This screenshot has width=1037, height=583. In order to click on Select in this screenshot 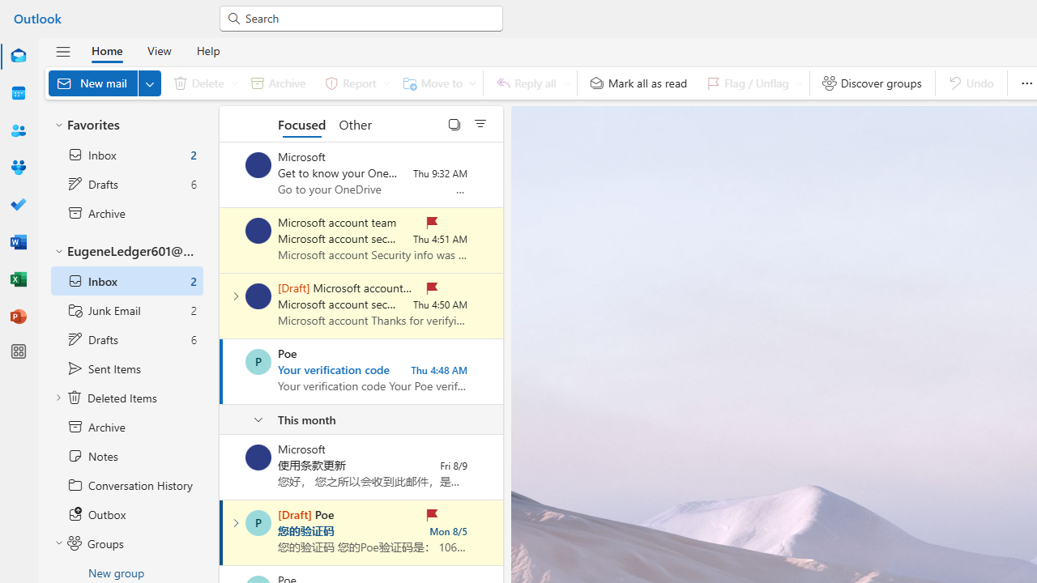, I will do `click(454, 123)`.